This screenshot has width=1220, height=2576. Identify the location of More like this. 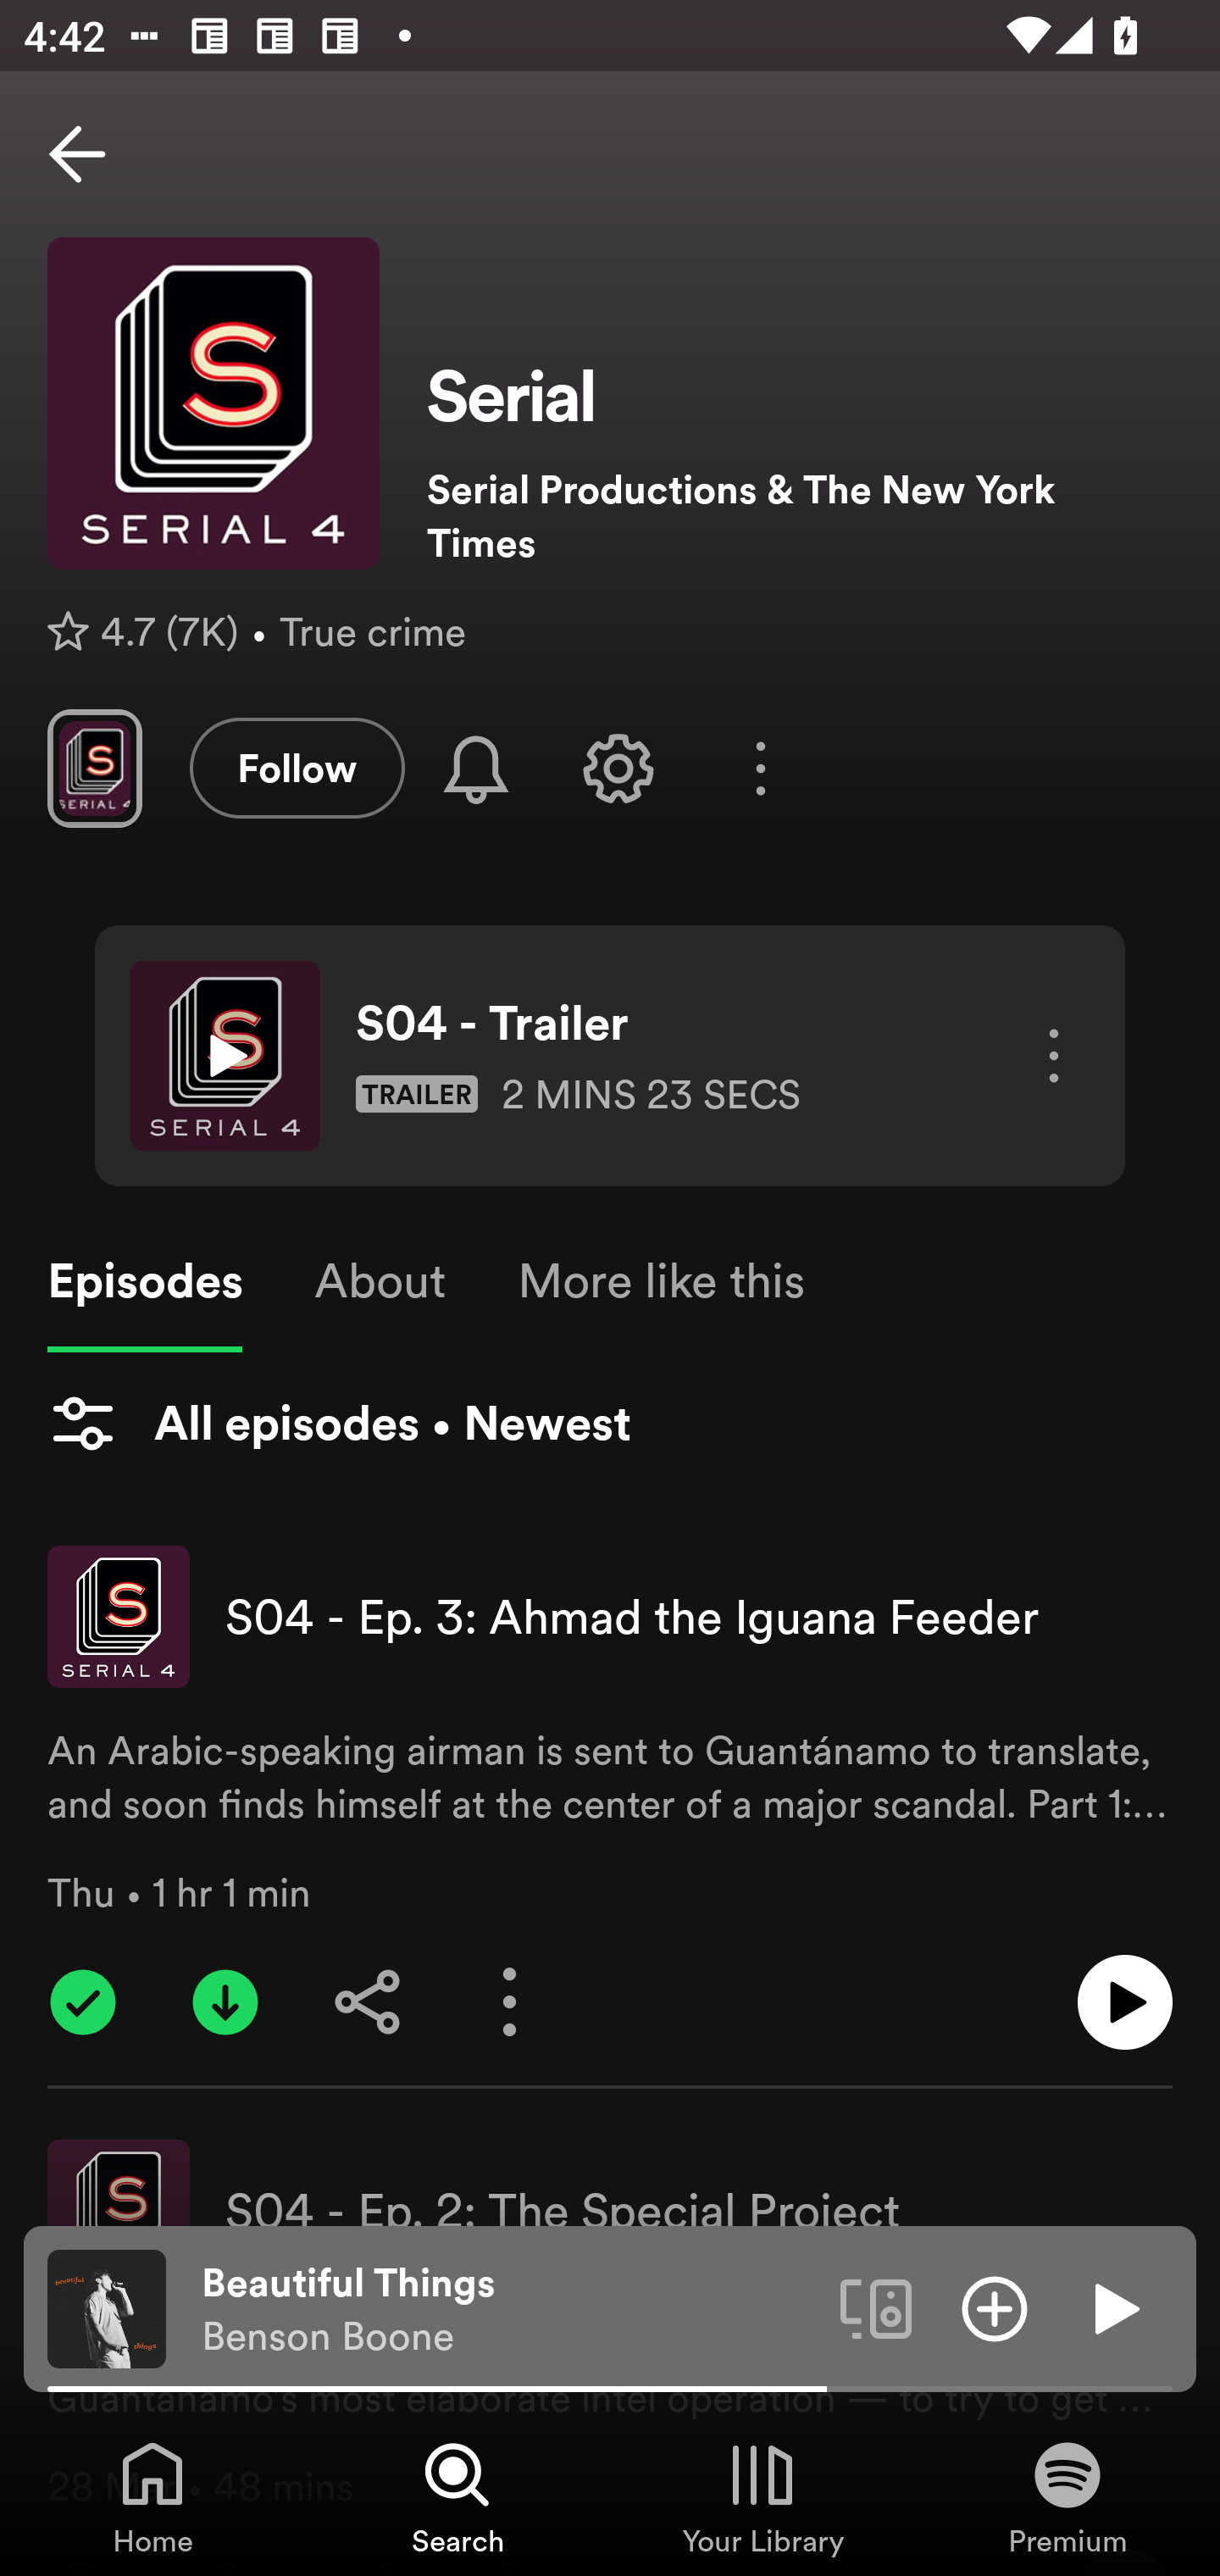
(661, 1281).